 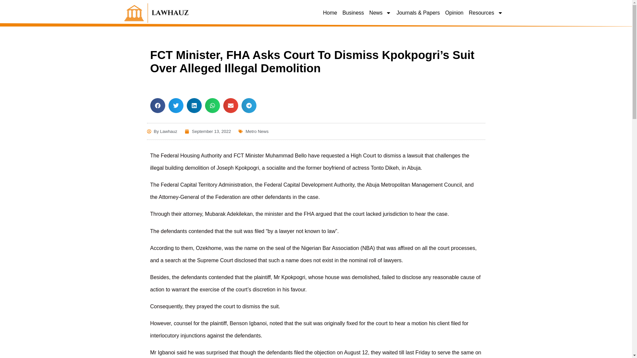 What do you see at coordinates (486, 13) in the screenshot?
I see `Resources` at bounding box center [486, 13].